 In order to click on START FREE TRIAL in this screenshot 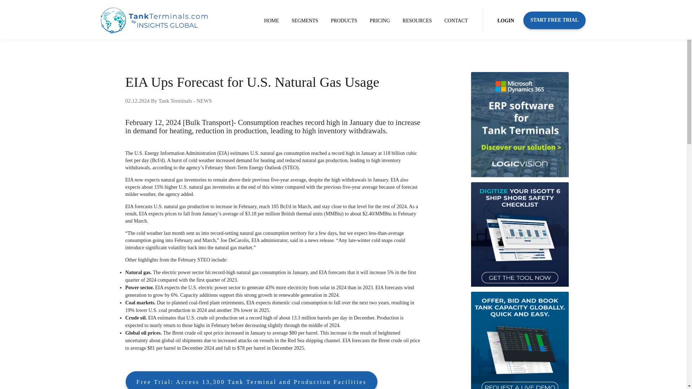, I will do `click(554, 20)`.